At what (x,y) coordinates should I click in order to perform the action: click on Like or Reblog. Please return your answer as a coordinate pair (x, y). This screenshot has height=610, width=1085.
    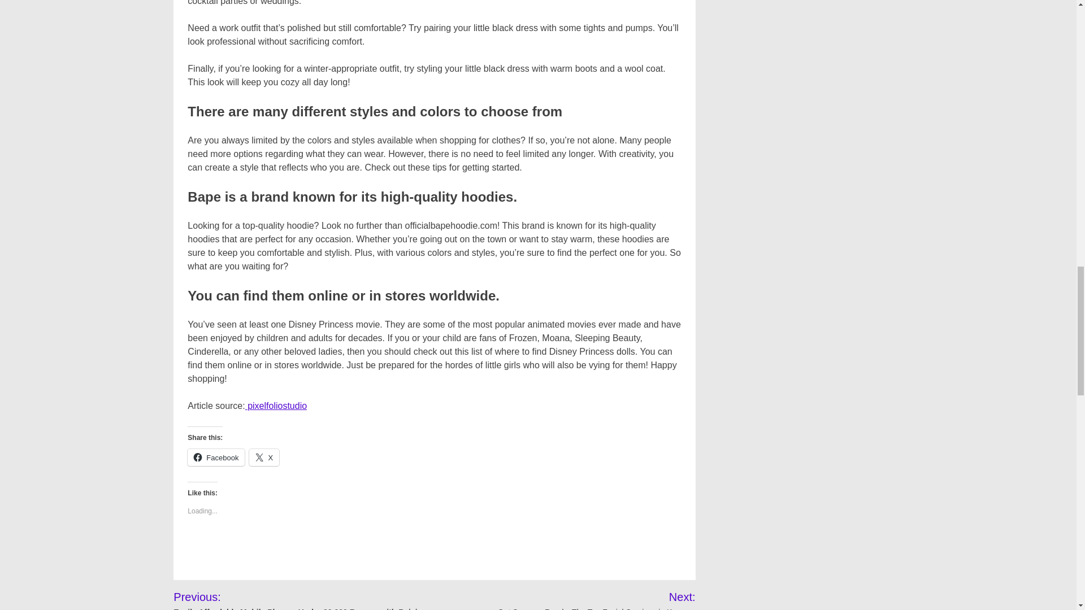
    Looking at the image, I should click on (434, 550).